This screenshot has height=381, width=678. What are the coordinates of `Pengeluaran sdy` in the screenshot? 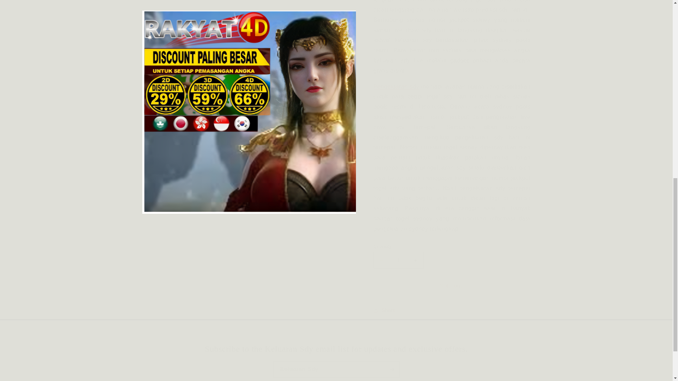 It's located at (396, 81).